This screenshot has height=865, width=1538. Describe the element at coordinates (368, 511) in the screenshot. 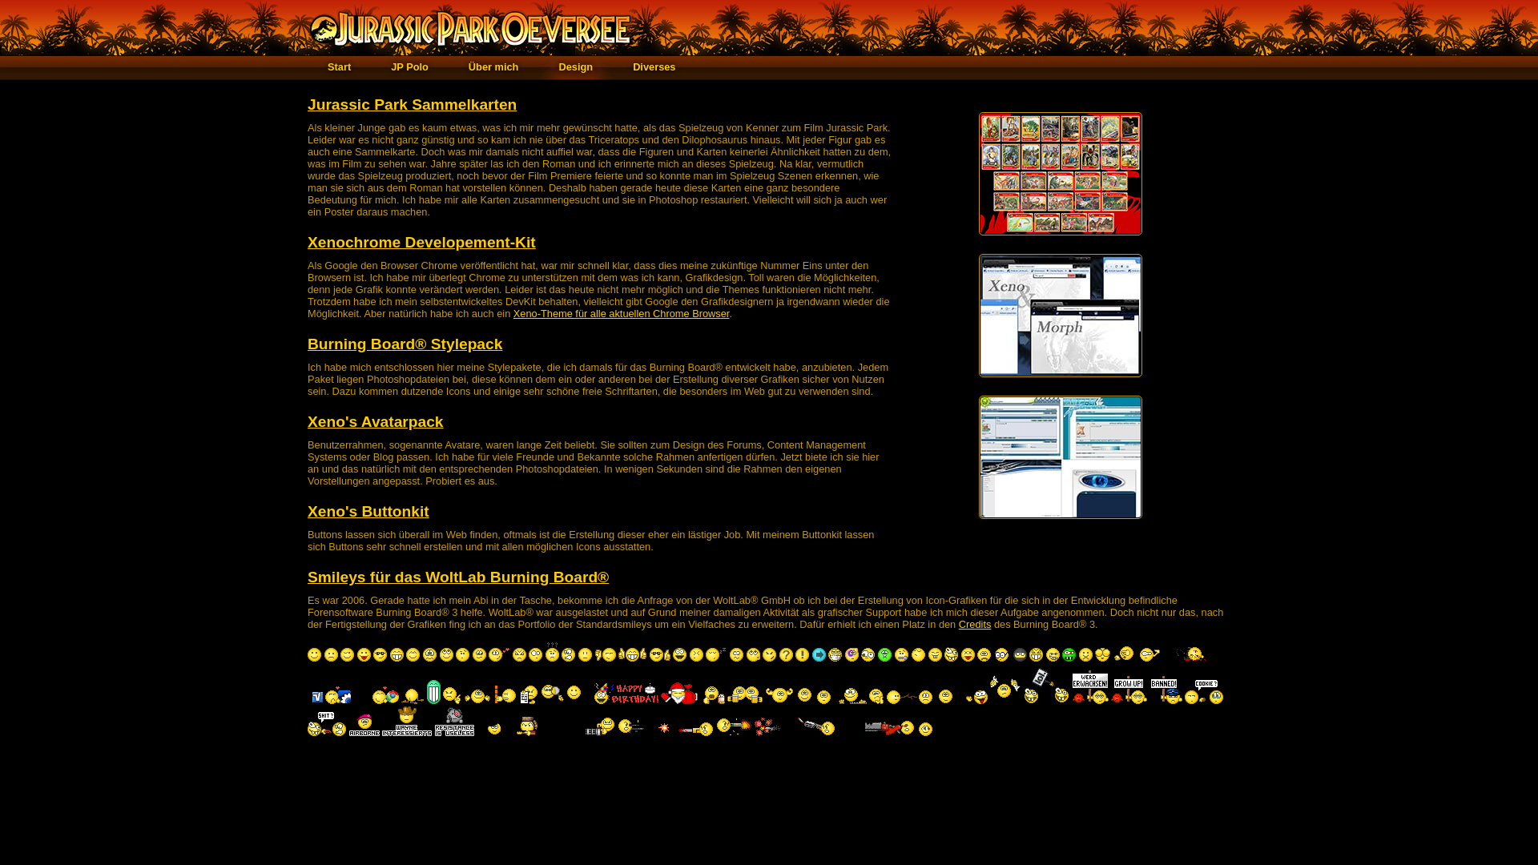

I see `Xeno's Buttonkit` at that location.